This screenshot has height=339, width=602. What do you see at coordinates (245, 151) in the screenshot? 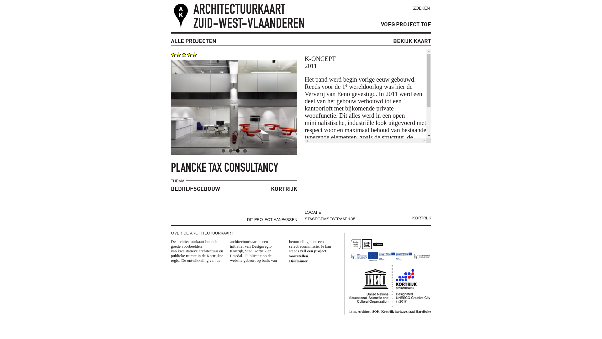
I see `4` at bounding box center [245, 151].